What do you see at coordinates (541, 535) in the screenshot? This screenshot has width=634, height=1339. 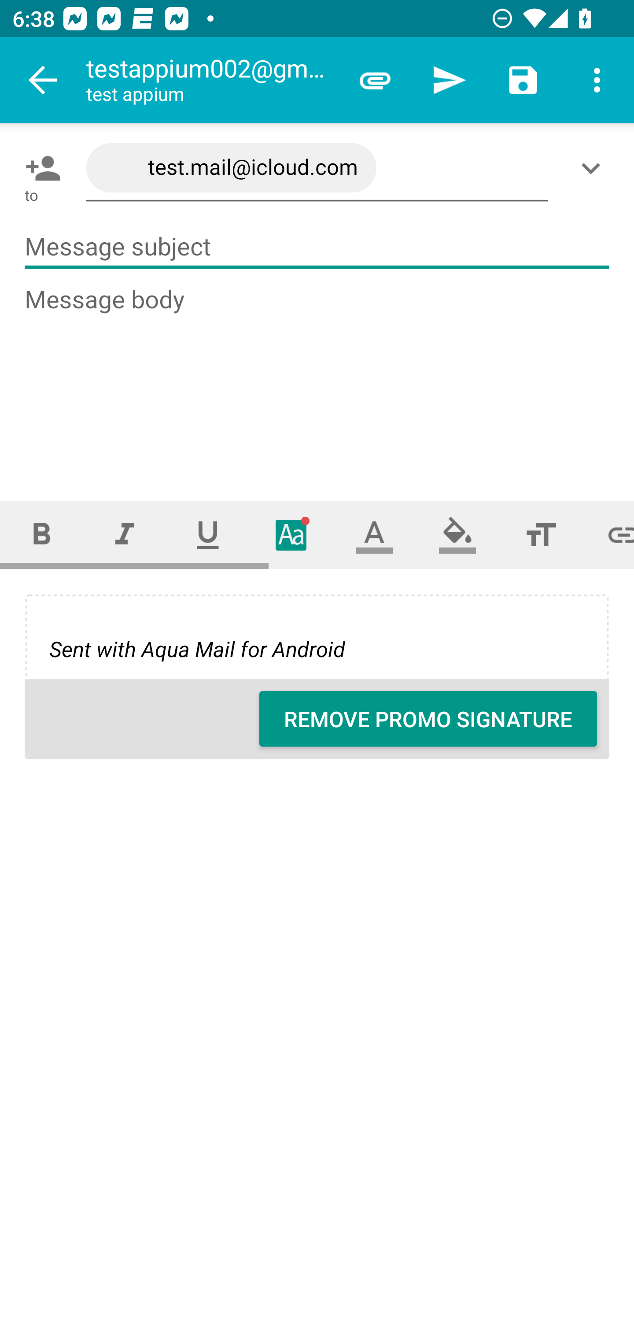 I see `Font size` at bounding box center [541, 535].